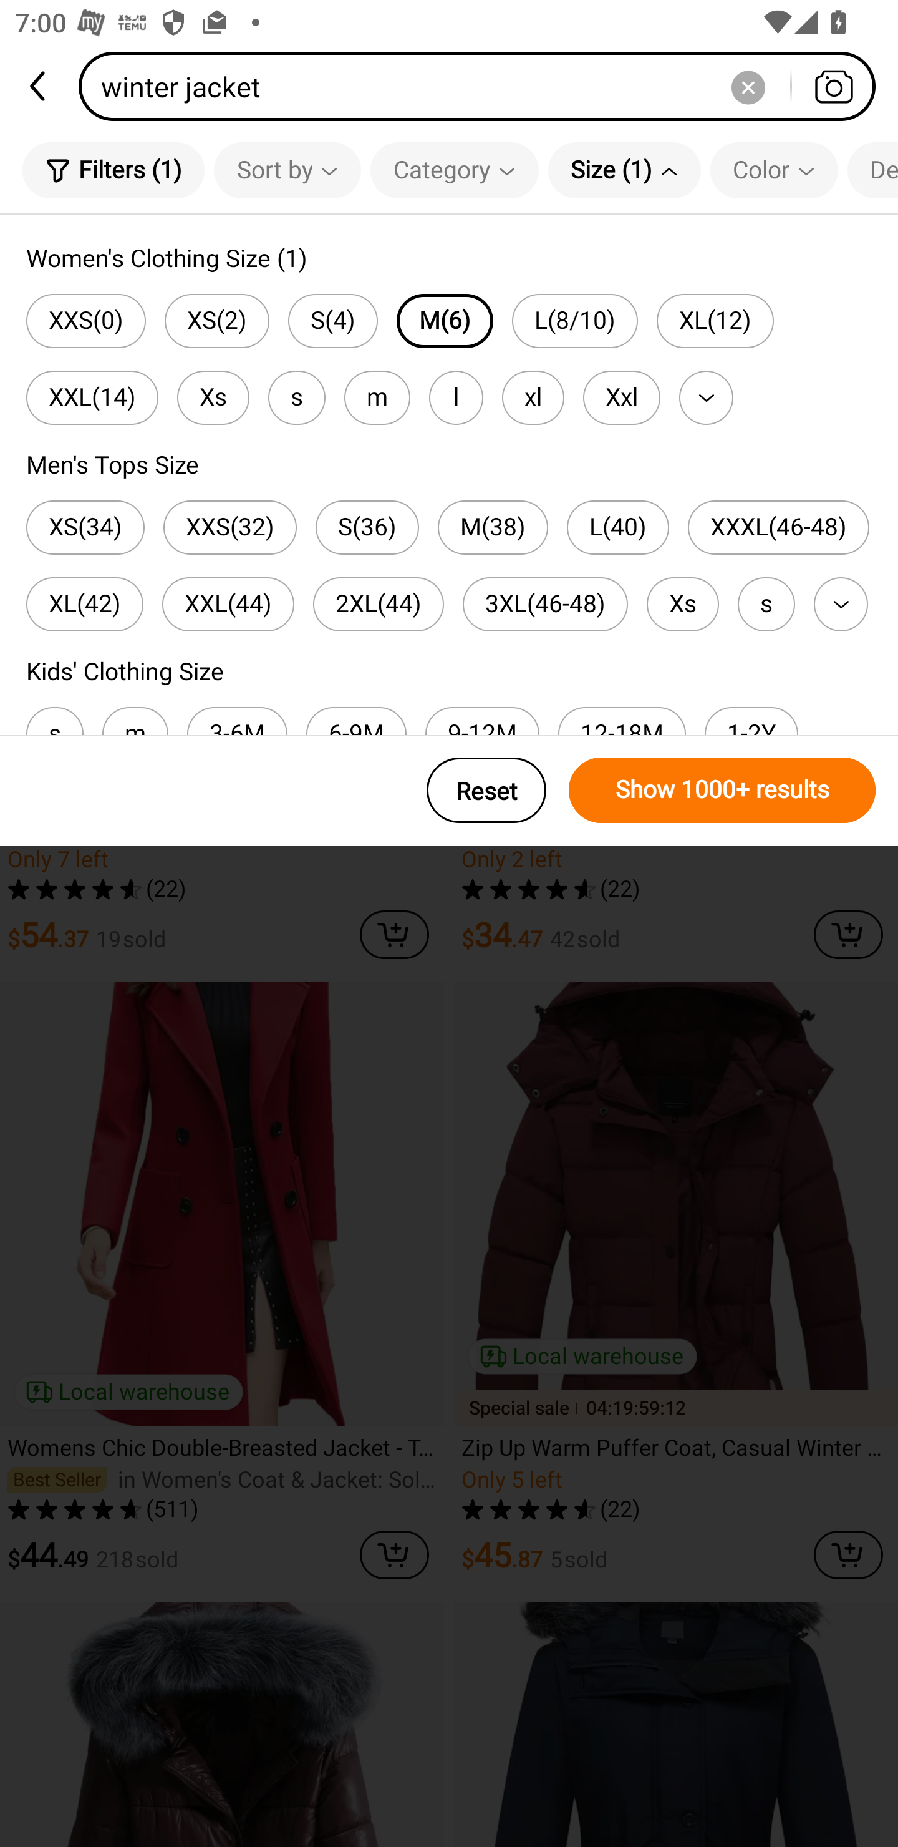 The image size is (898, 1847). I want to click on Xxl, so click(621, 397).